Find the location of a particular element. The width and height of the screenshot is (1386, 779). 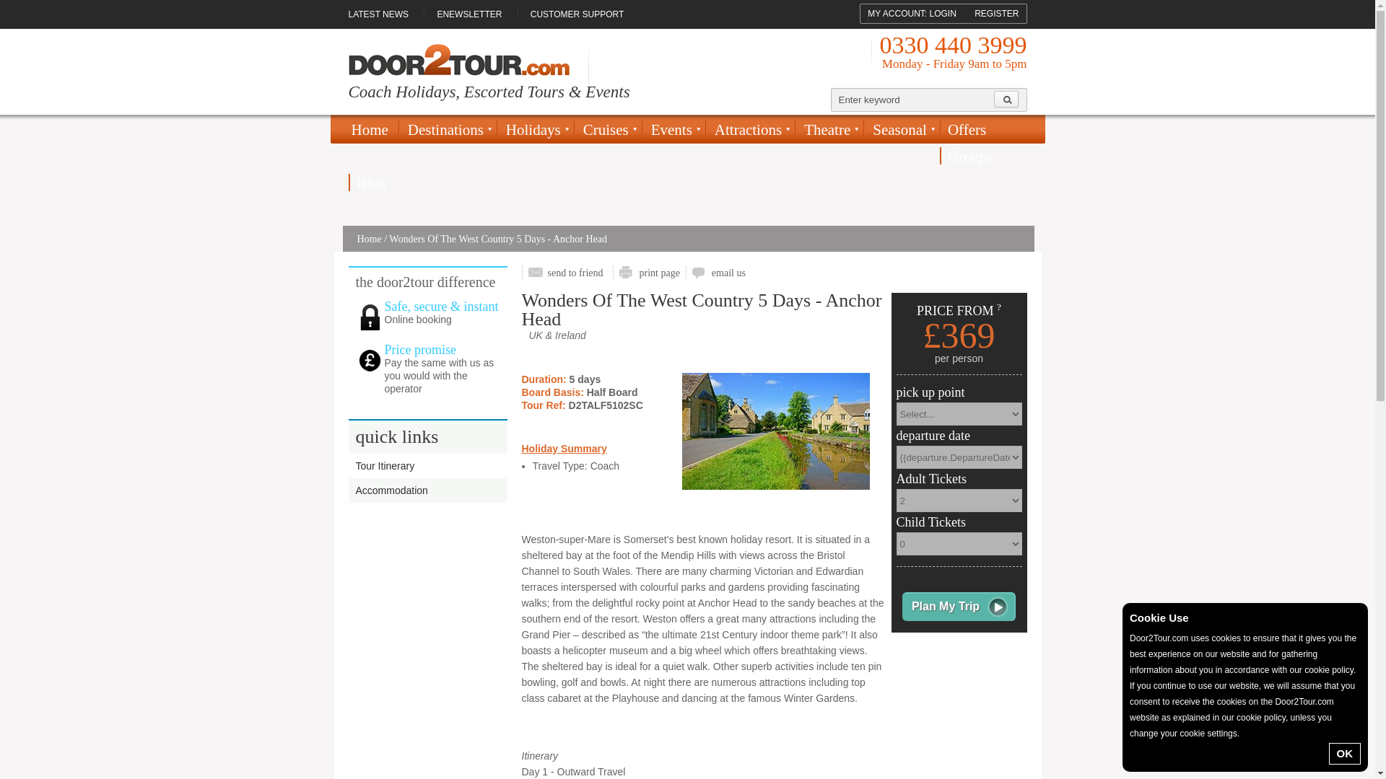

Enter keyword is located at coordinates (912, 100).